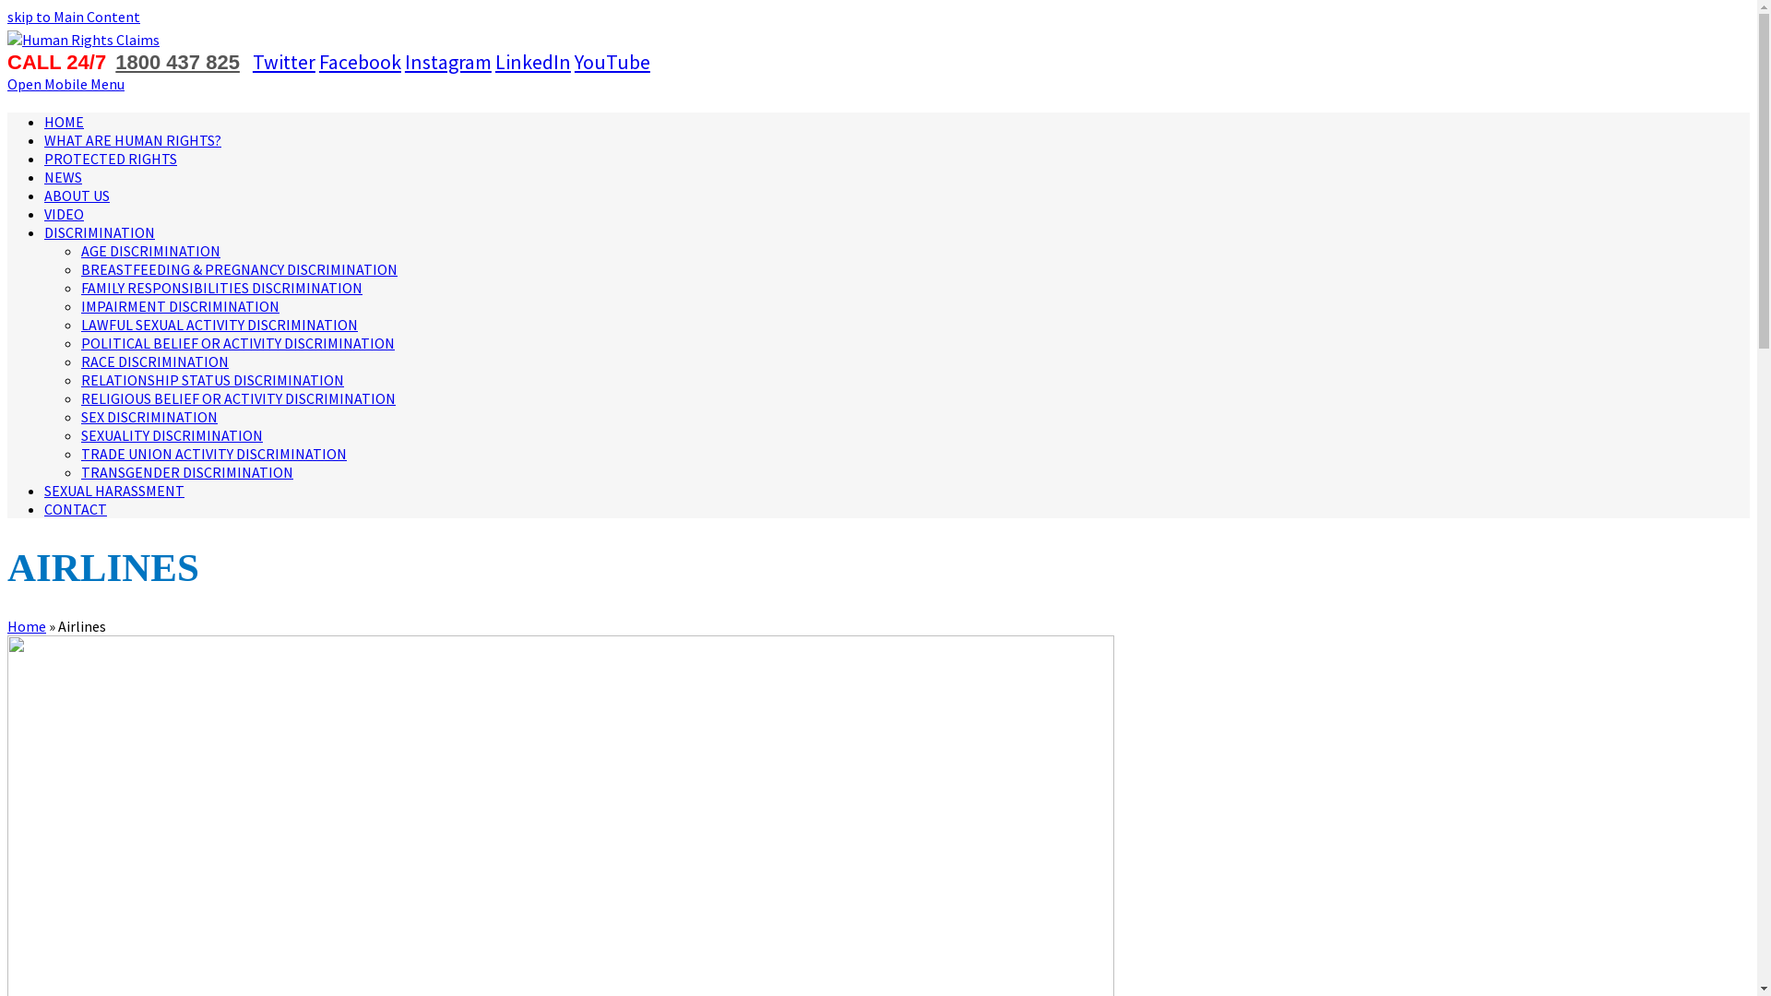 This screenshot has height=996, width=1771. What do you see at coordinates (181, 306) in the screenshot?
I see `IMPAIRMENT DISCRIMINATION` at bounding box center [181, 306].